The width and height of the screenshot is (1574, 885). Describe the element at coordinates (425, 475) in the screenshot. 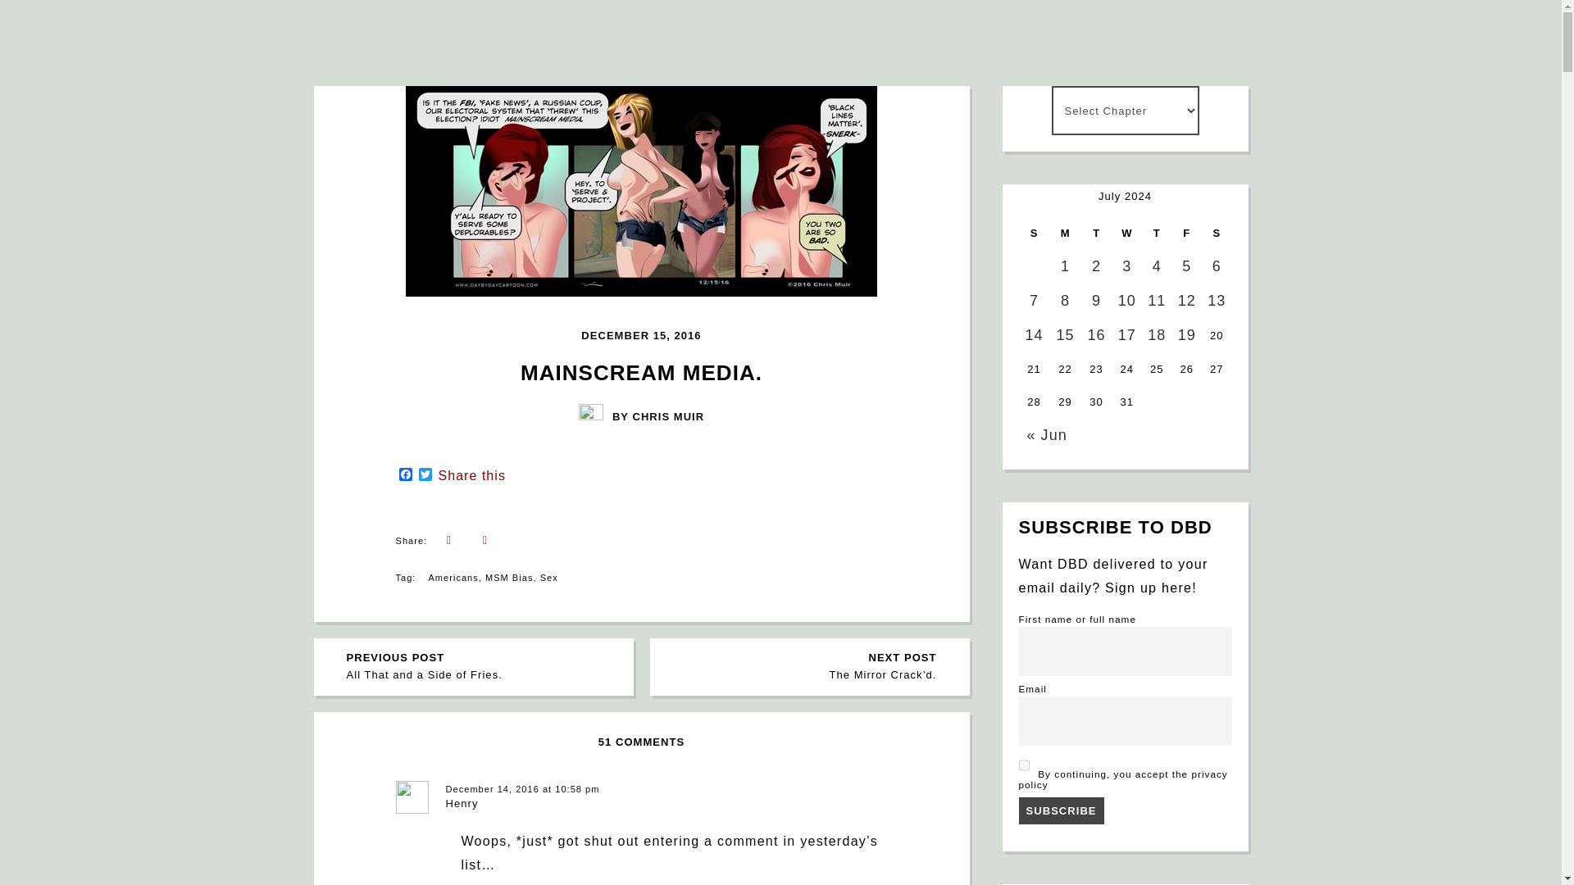

I see `Twitter` at that location.